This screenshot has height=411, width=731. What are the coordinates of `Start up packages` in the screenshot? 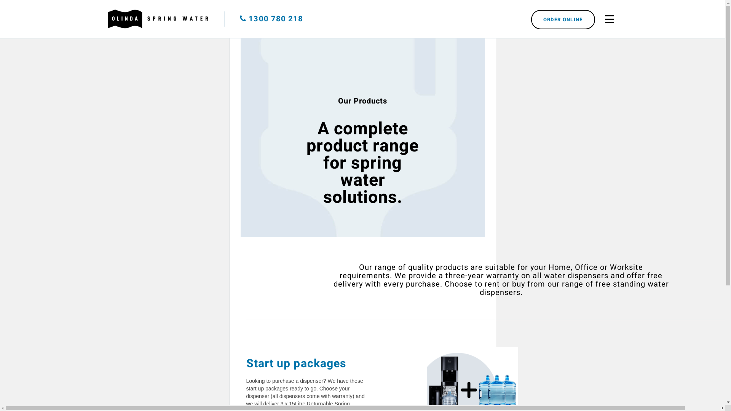 It's located at (296, 364).